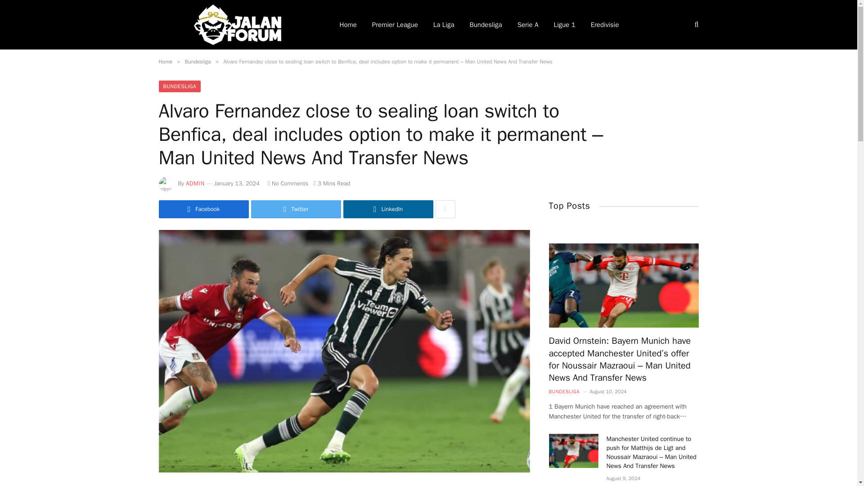 This screenshot has width=864, height=486. Describe the element at coordinates (195, 183) in the screenshot. I see `Posts by admin` at that location.